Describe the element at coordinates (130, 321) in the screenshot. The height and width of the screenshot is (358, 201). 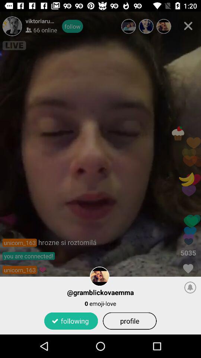
I see `click the profile icon` at that location.